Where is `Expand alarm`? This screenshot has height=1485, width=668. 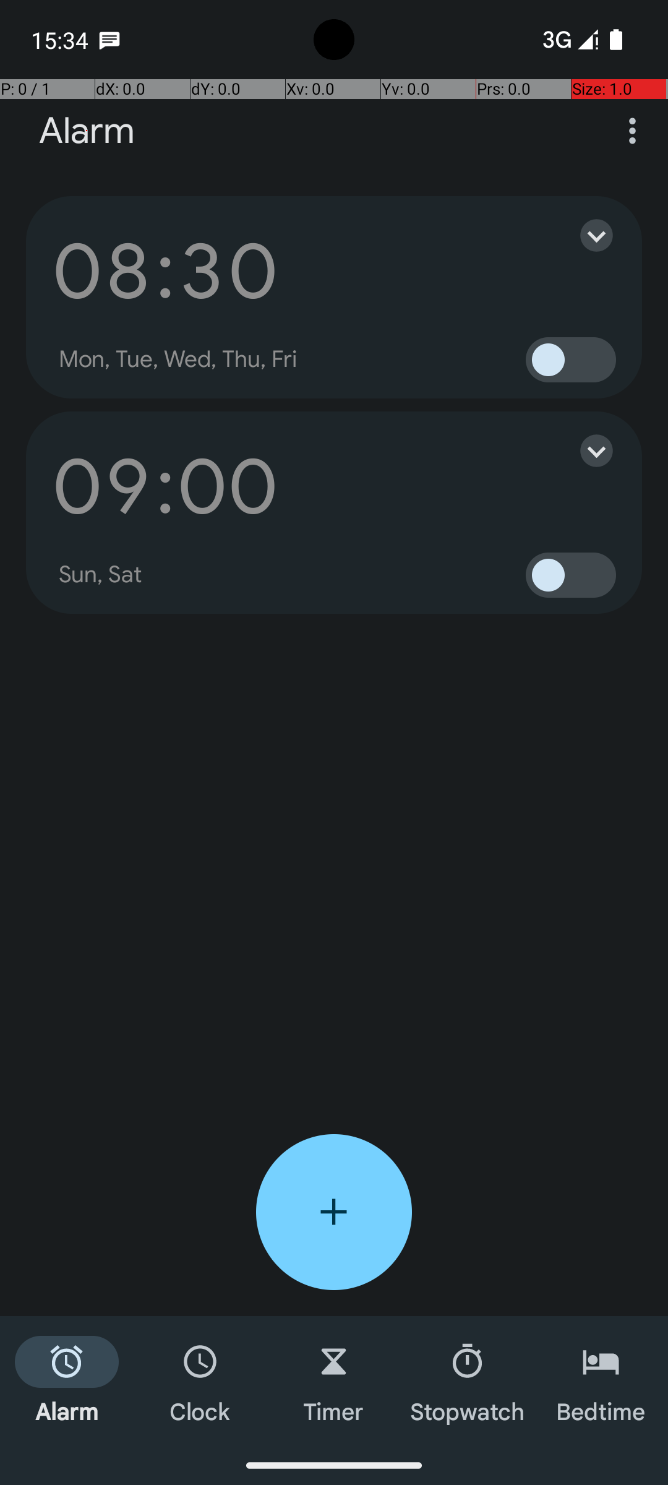
Expand alarm is located at coordinates (584, 235).